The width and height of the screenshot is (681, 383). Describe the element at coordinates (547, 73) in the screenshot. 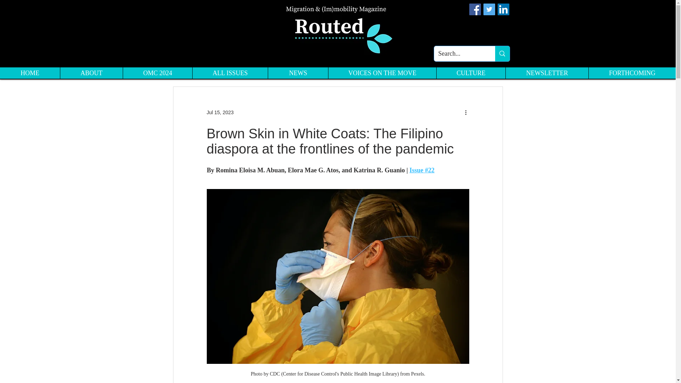

I see `NEWSLETTER` at that location.